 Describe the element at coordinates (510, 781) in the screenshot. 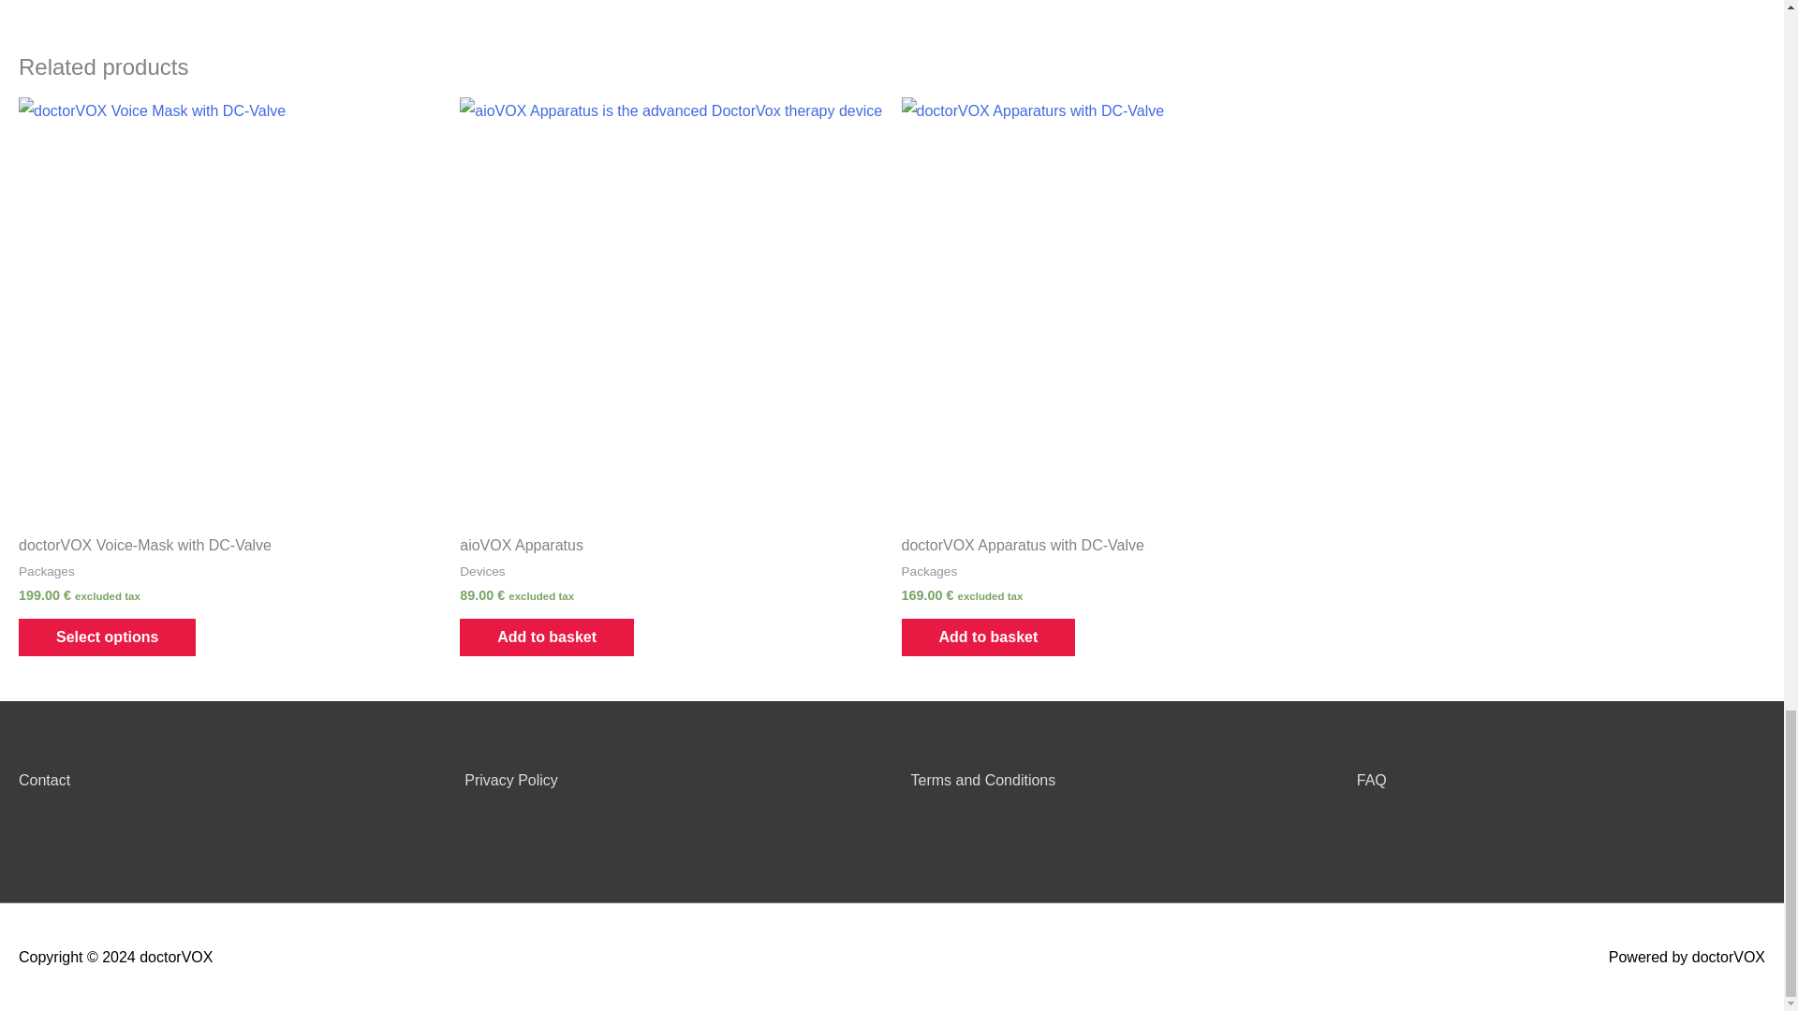

I see `Privacy Policy` at that location.